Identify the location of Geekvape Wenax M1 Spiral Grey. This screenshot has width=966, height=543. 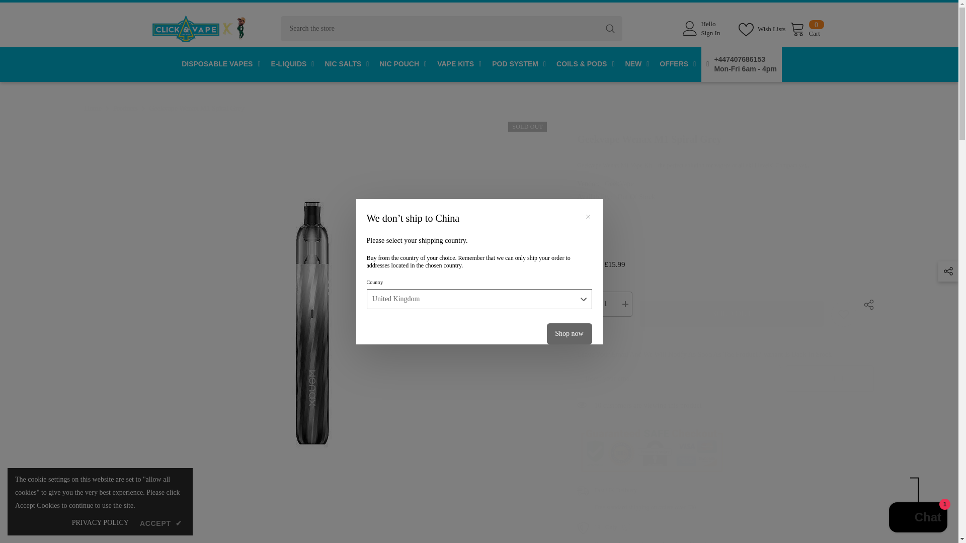
(763, 29).